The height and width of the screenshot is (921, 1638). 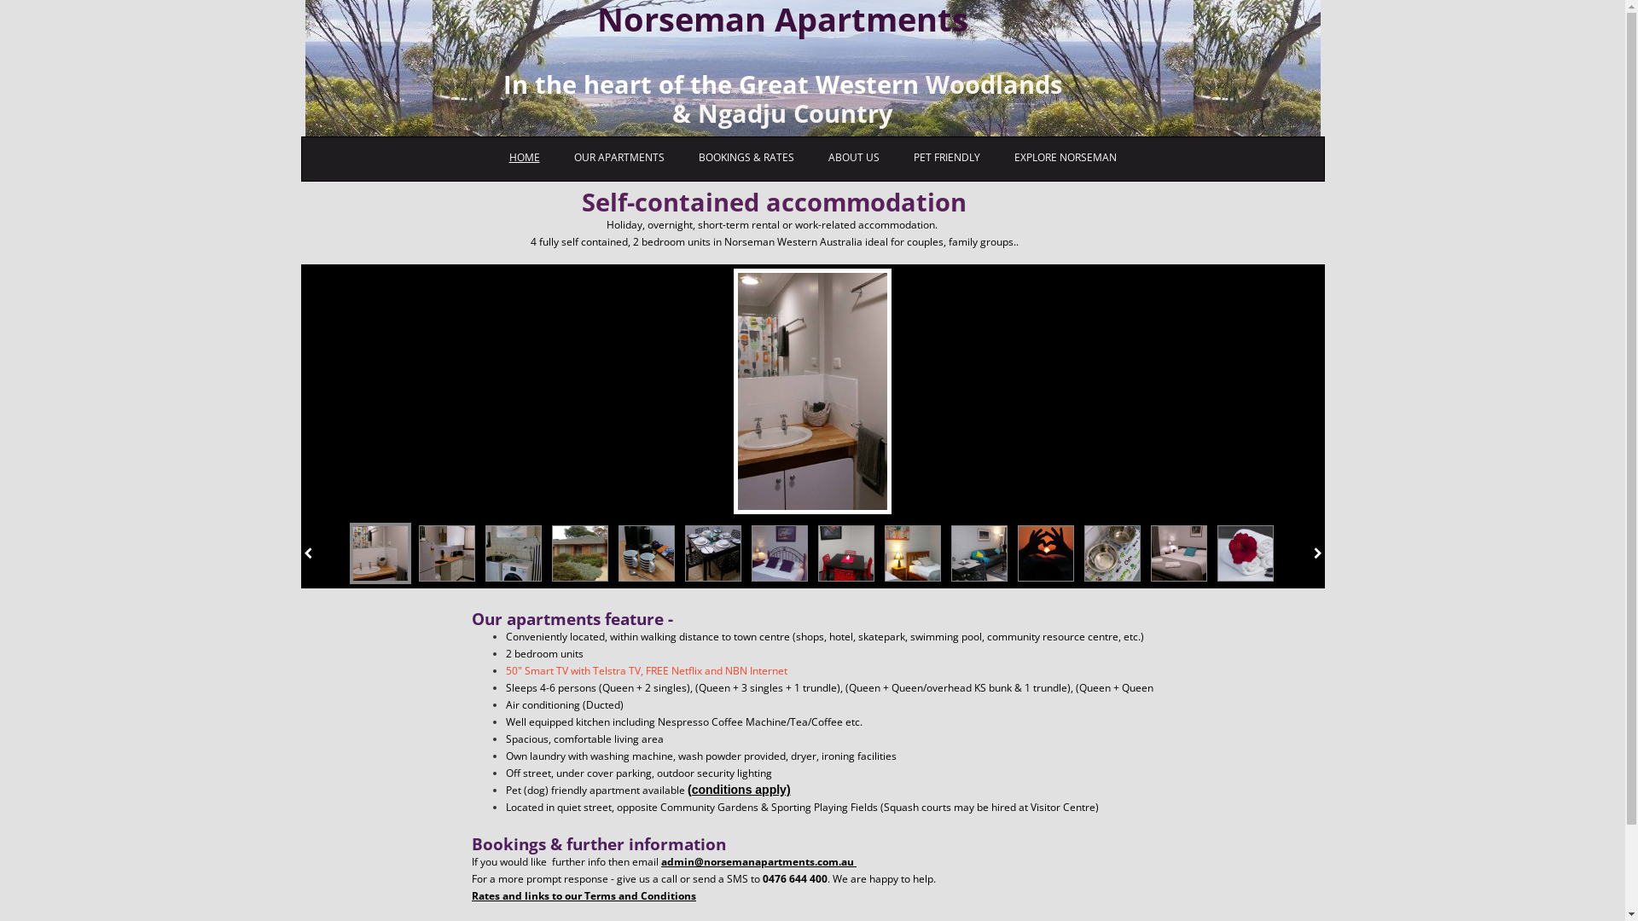 I want to click on HOME, so click(x=524, y=159).